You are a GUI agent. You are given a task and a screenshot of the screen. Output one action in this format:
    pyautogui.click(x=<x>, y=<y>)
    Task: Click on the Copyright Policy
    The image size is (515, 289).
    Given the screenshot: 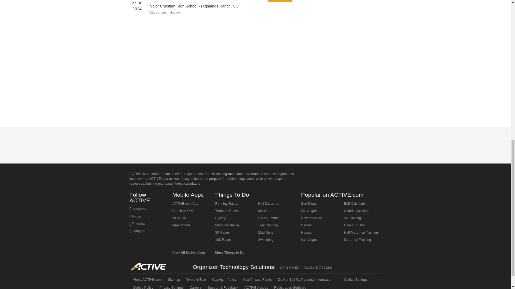 What is the action you would take?
    pyautogui.click(x=224, y=279)
    